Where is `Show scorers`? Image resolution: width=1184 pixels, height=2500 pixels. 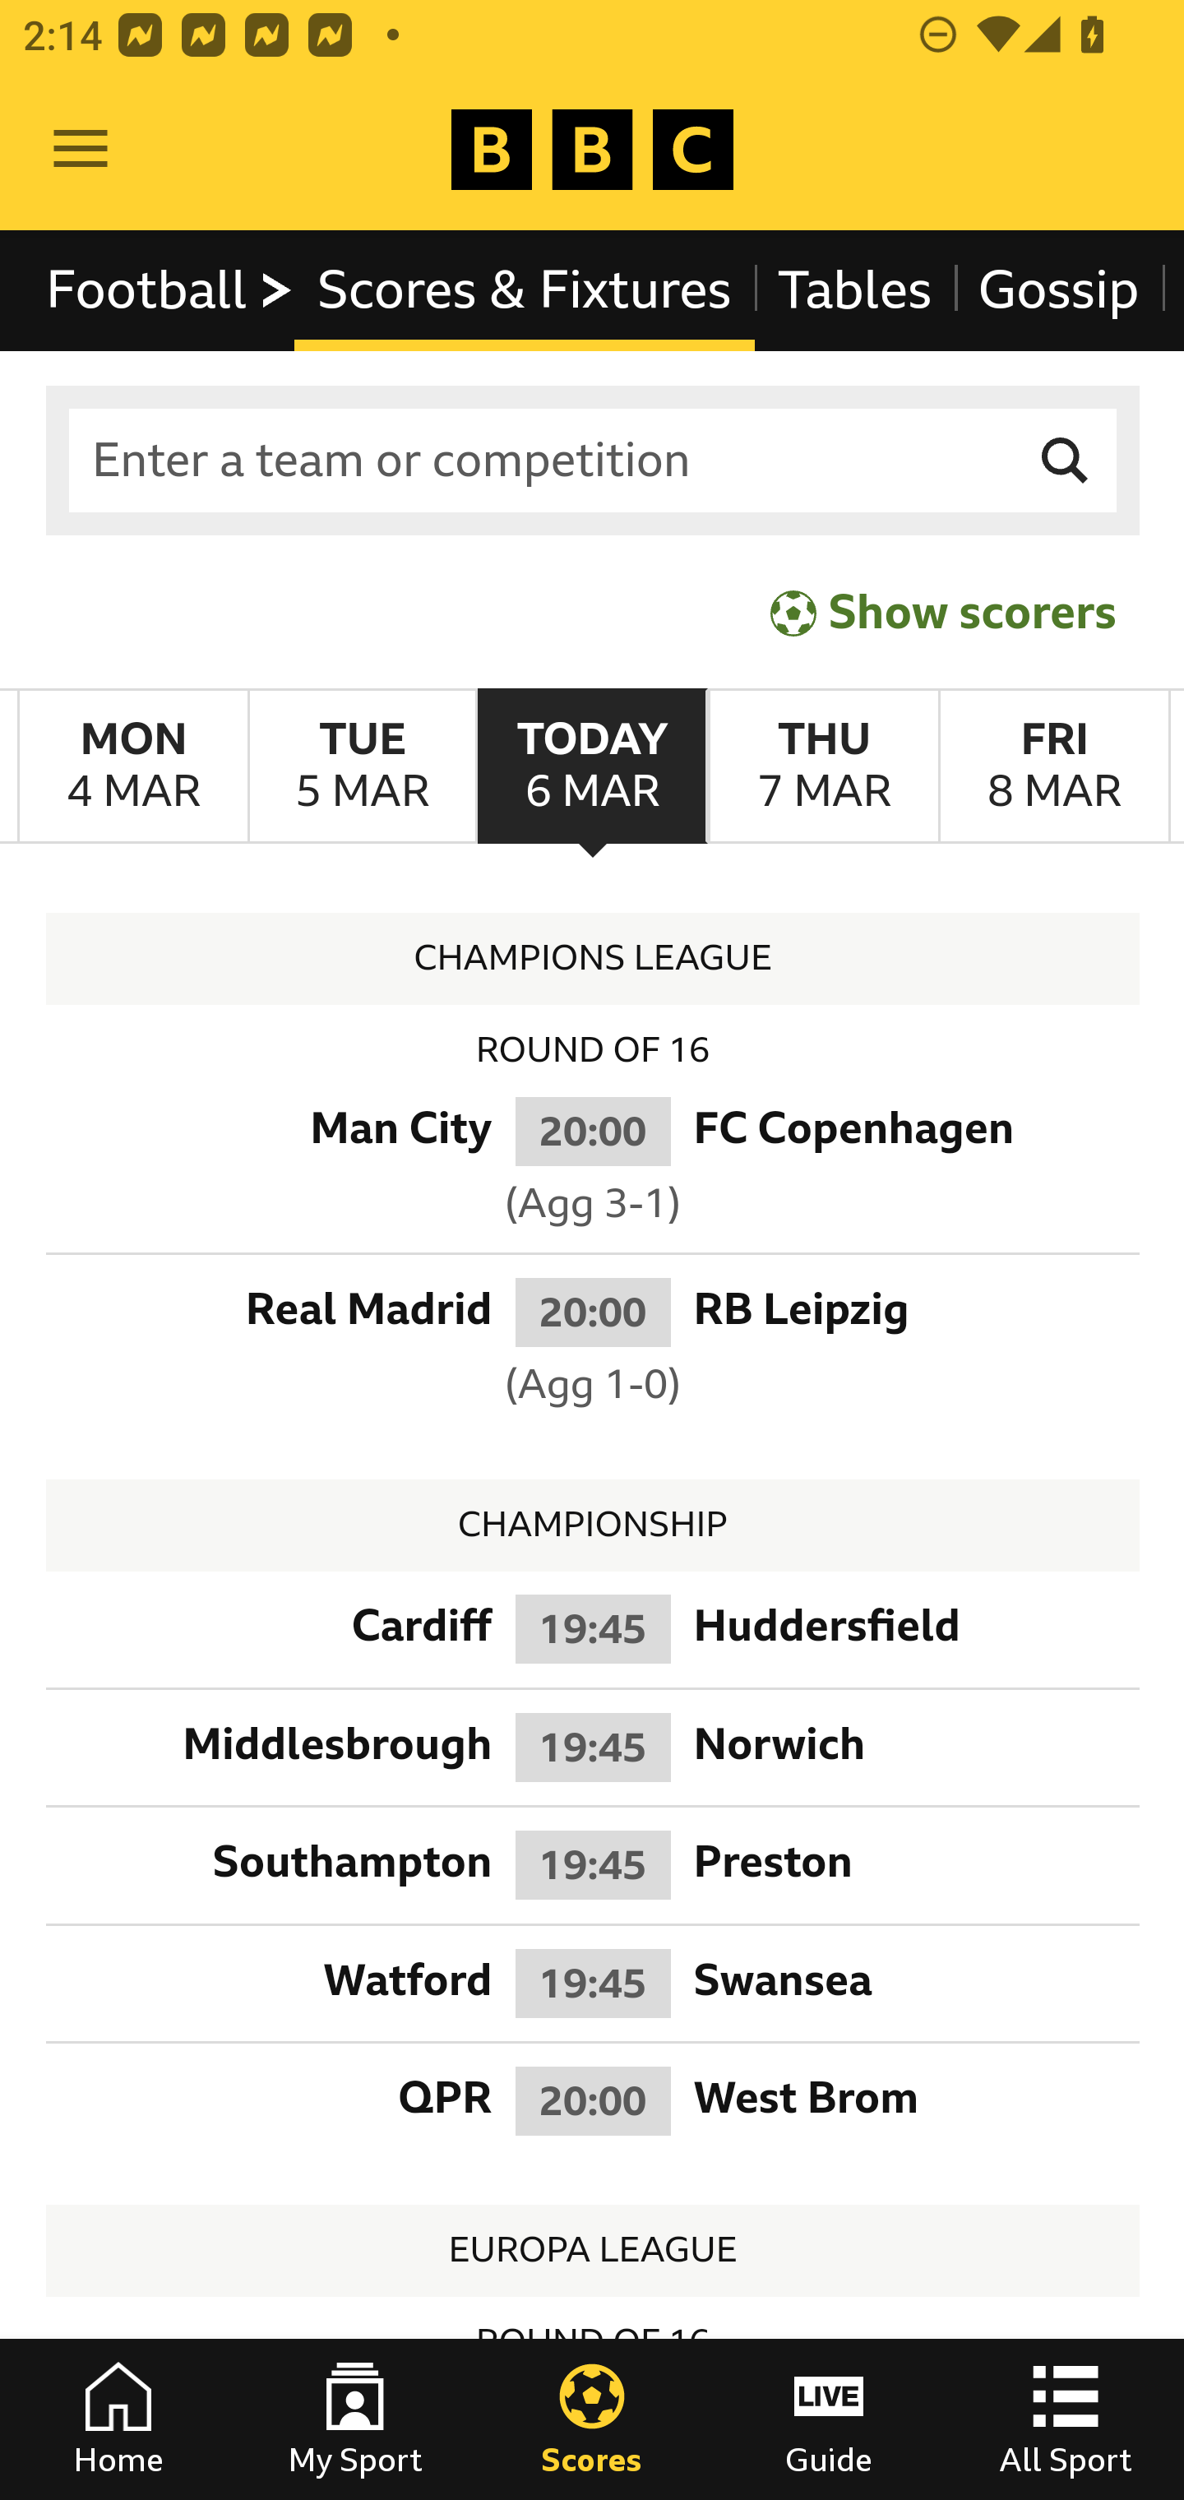 Show scorers is located at coordinates (943, 612).